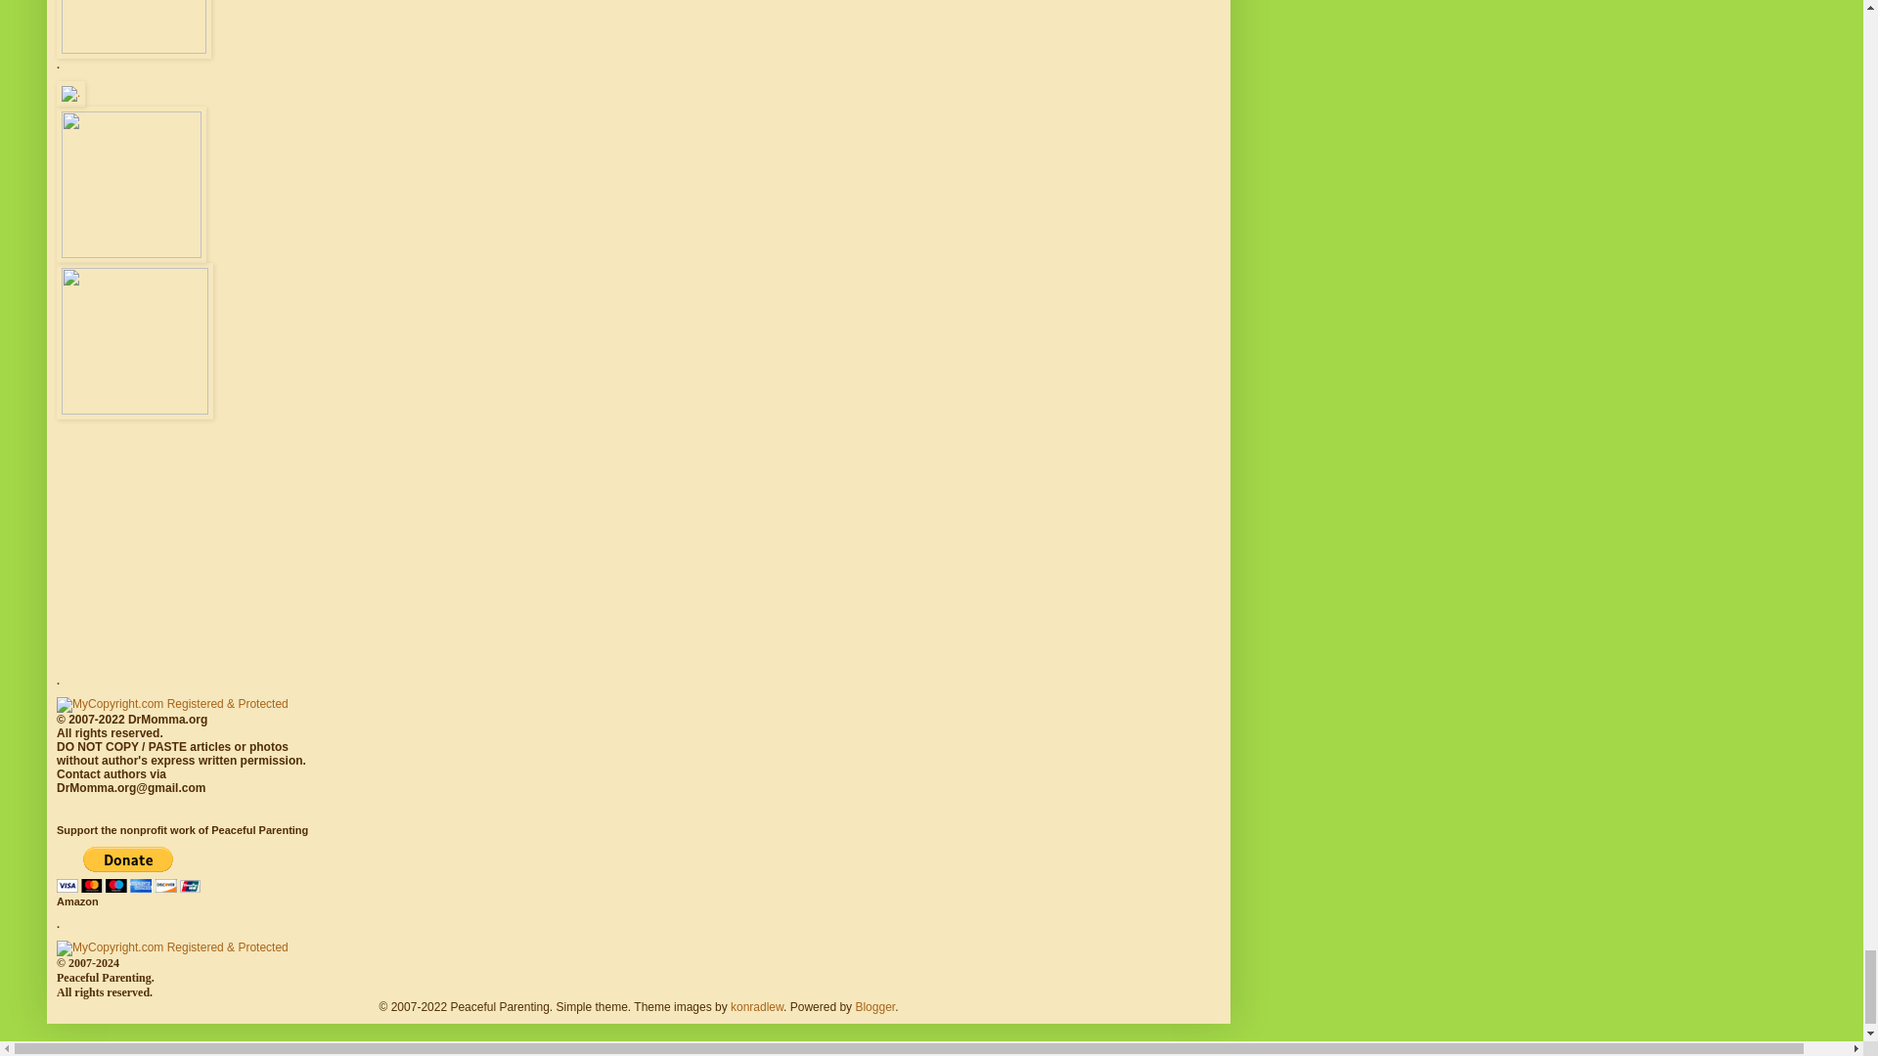  I want to click on PayPal - The safer, easier way to pay online!, so click(128, 869).